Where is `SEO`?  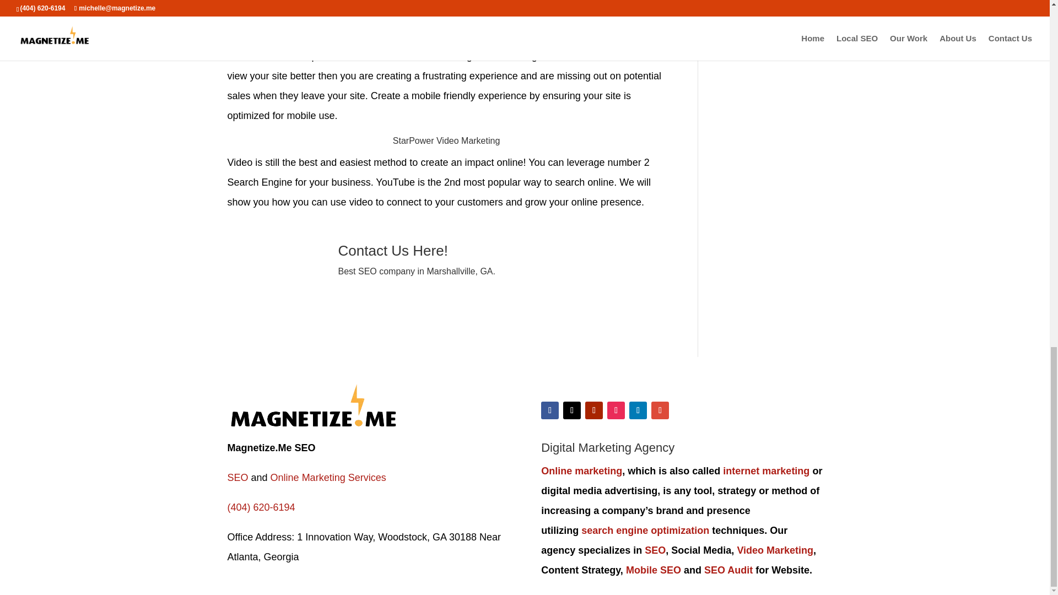 SEO is located at coordinates (655, 550).